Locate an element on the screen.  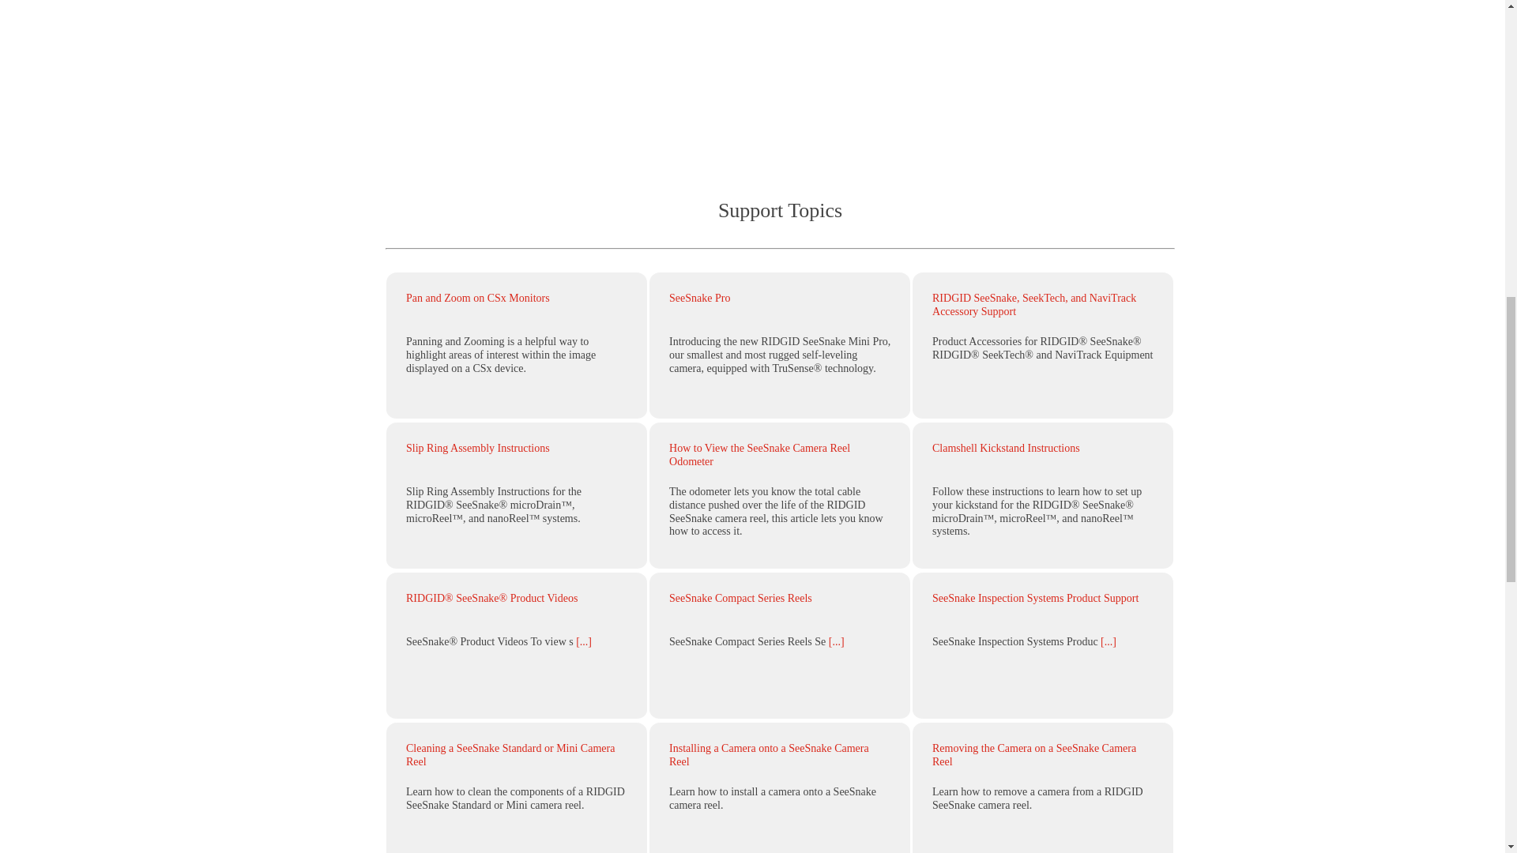
Support Topics is located at coordinates (781, 226).